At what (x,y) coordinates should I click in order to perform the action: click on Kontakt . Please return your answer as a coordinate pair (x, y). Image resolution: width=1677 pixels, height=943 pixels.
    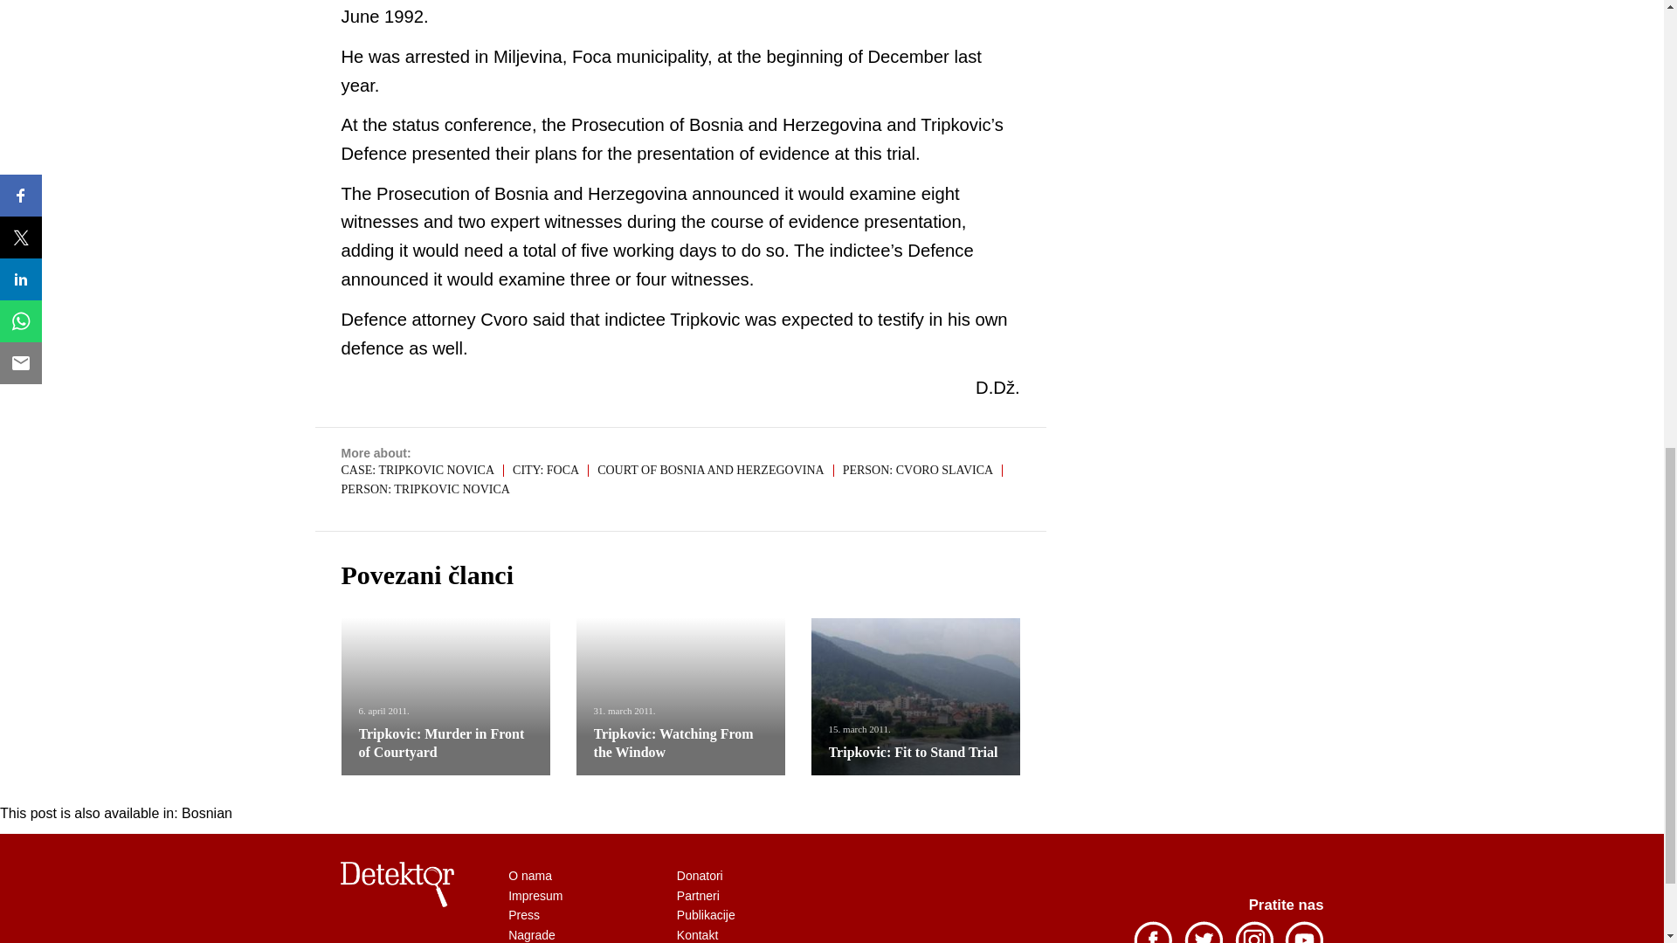
    Looking at the image, I should click on (699, 934).